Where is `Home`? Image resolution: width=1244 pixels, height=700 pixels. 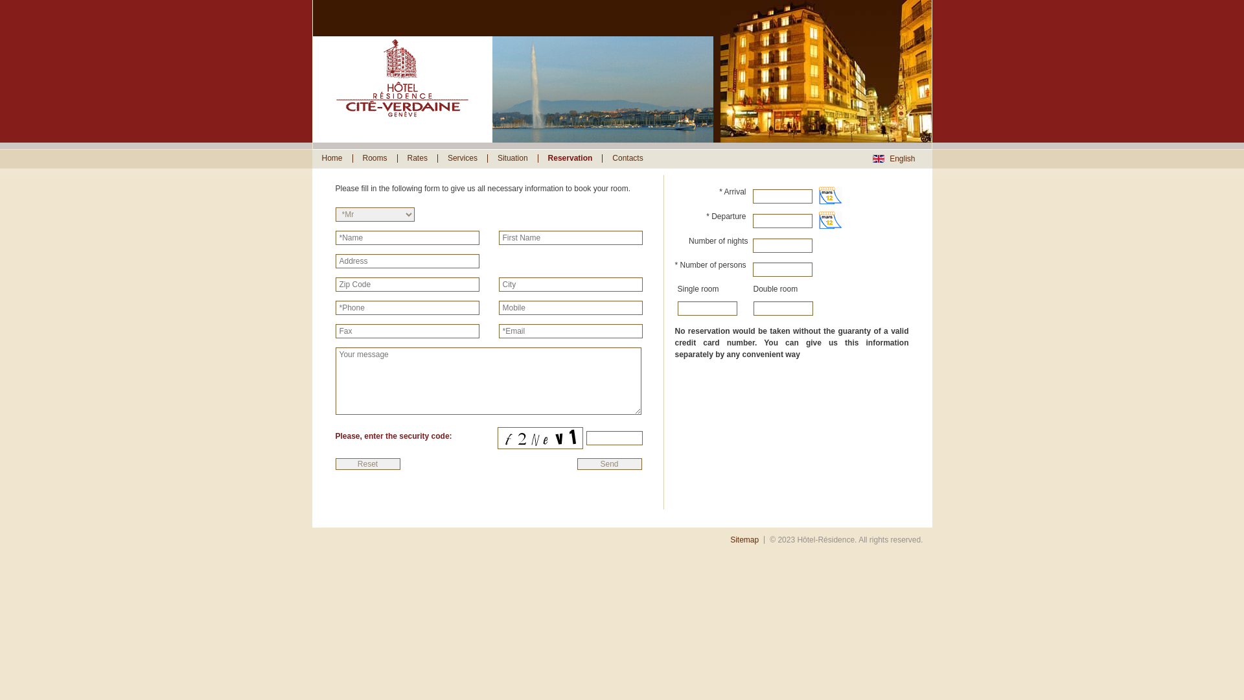 Home is located at coordinates (332, 158).